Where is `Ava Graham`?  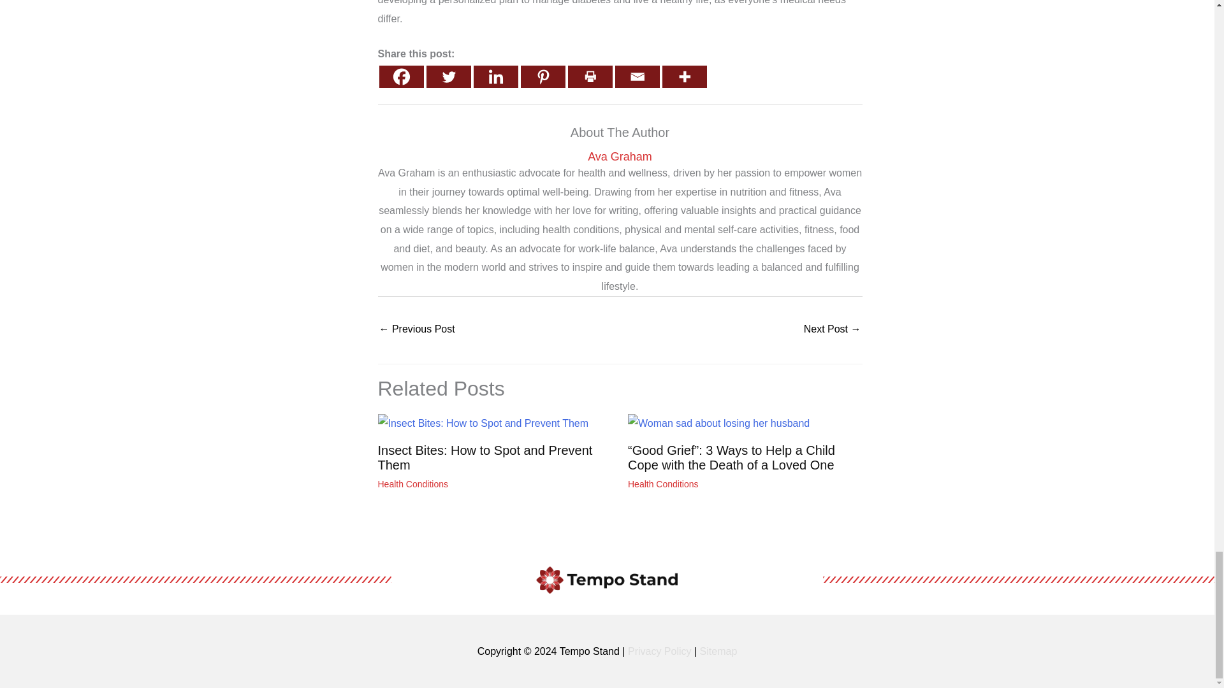
Ava Graham is located at coordinates (619, 157).